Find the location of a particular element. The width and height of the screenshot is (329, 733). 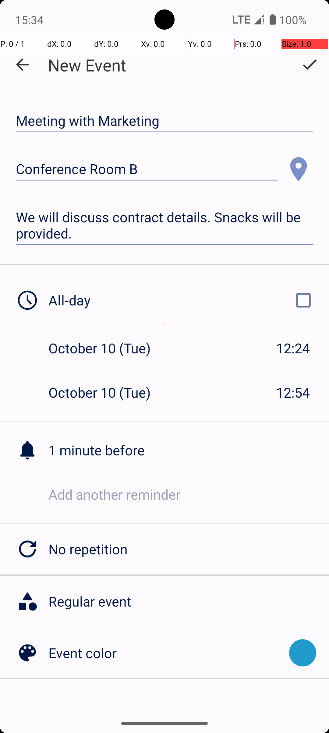

We will discuss contract details. Snacks will be provided. is located at coordinates (164, 225).